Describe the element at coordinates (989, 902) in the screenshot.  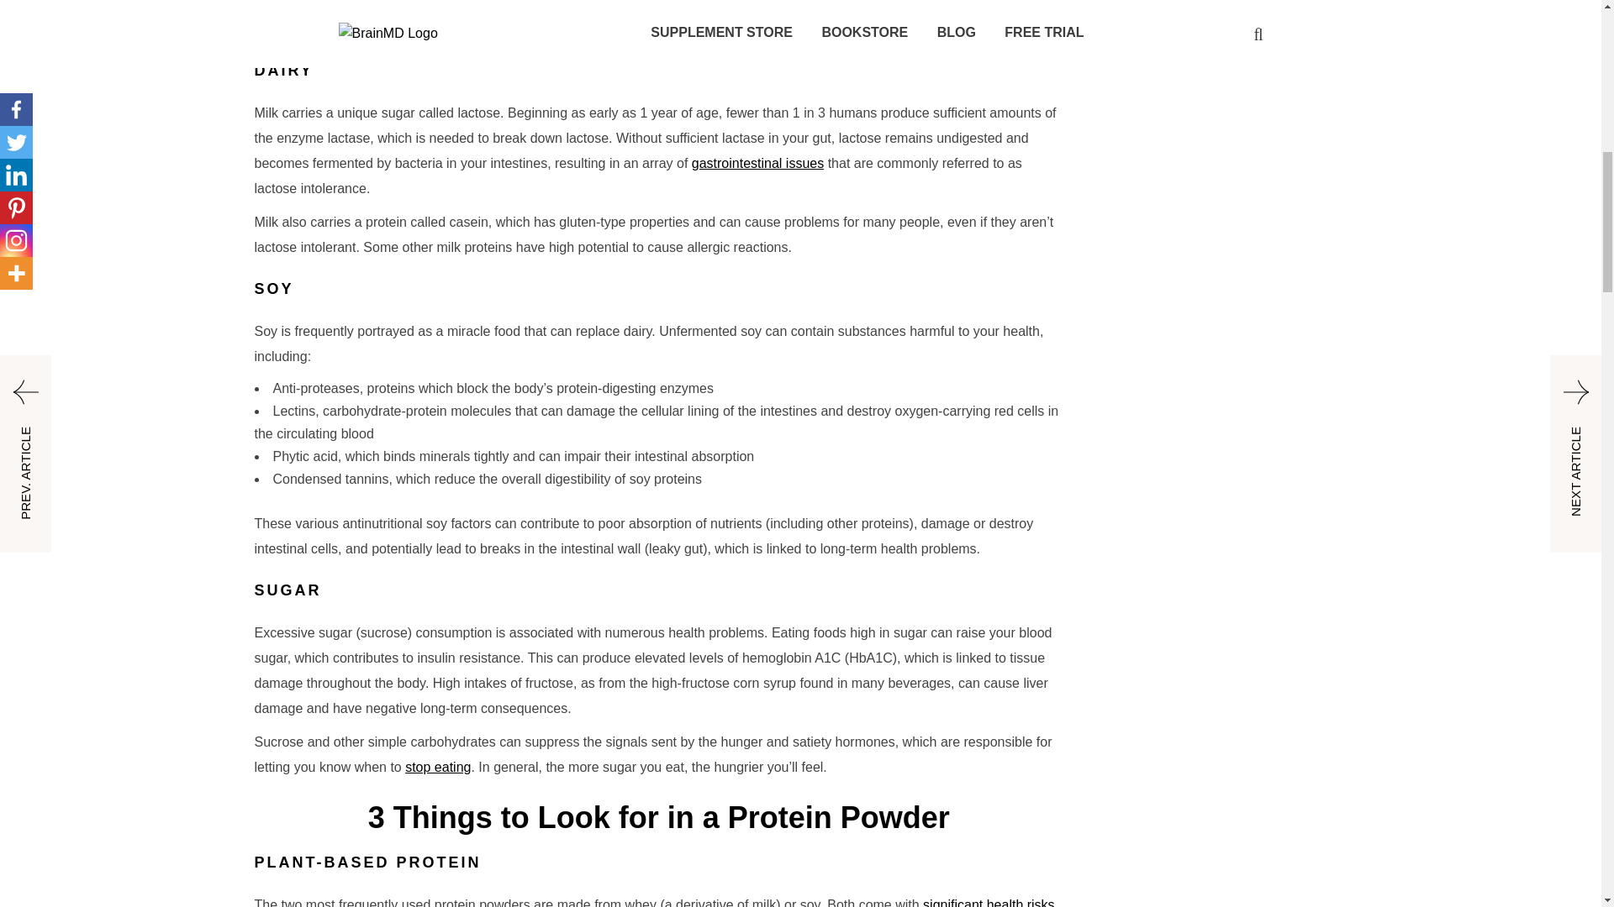
I see `significant health risks` at that location.